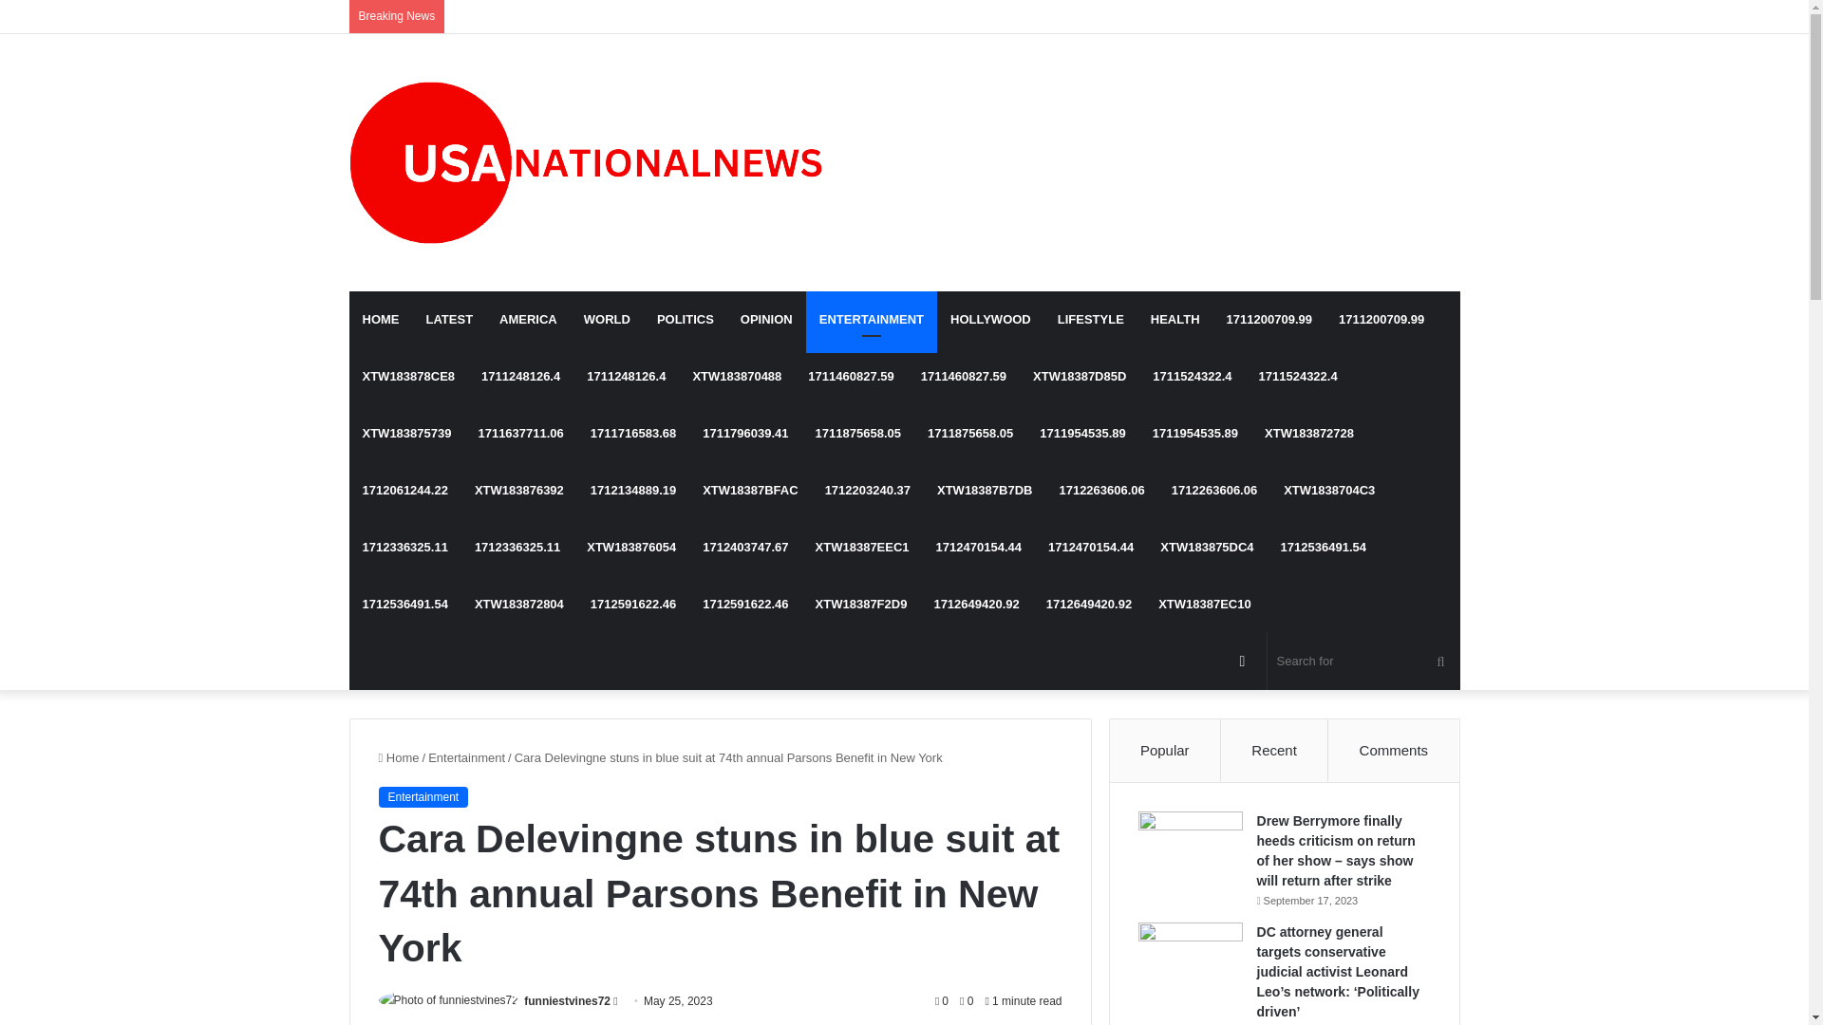 The image size is (1823, 1025). Describe the element at coordinates (408, 376) in the screenshot. I see `XTW183878CE8` at that location.